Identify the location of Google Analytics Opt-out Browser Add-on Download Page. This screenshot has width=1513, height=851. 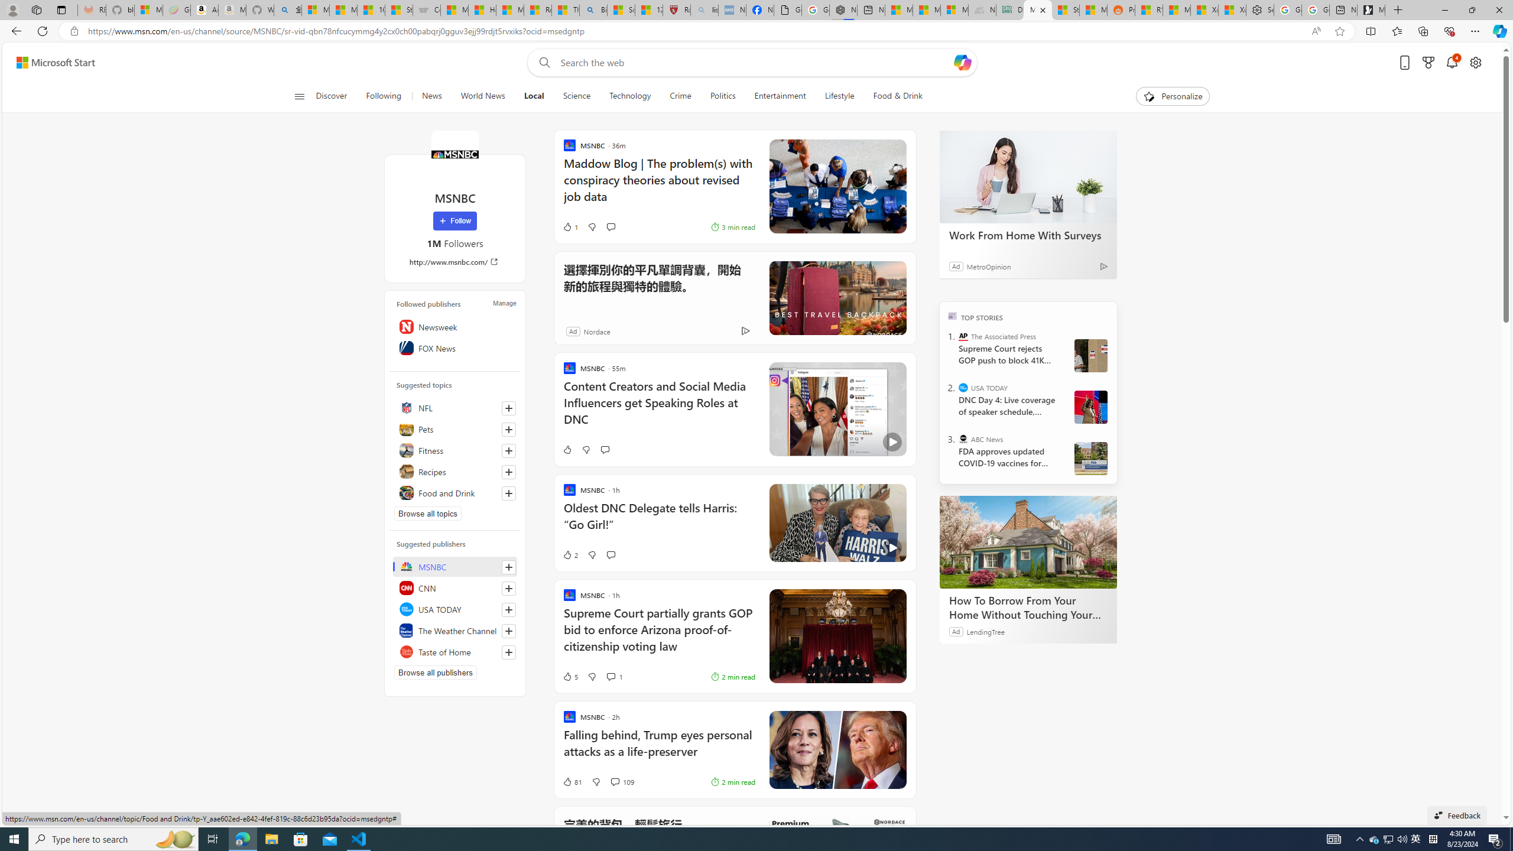
(787, 10).